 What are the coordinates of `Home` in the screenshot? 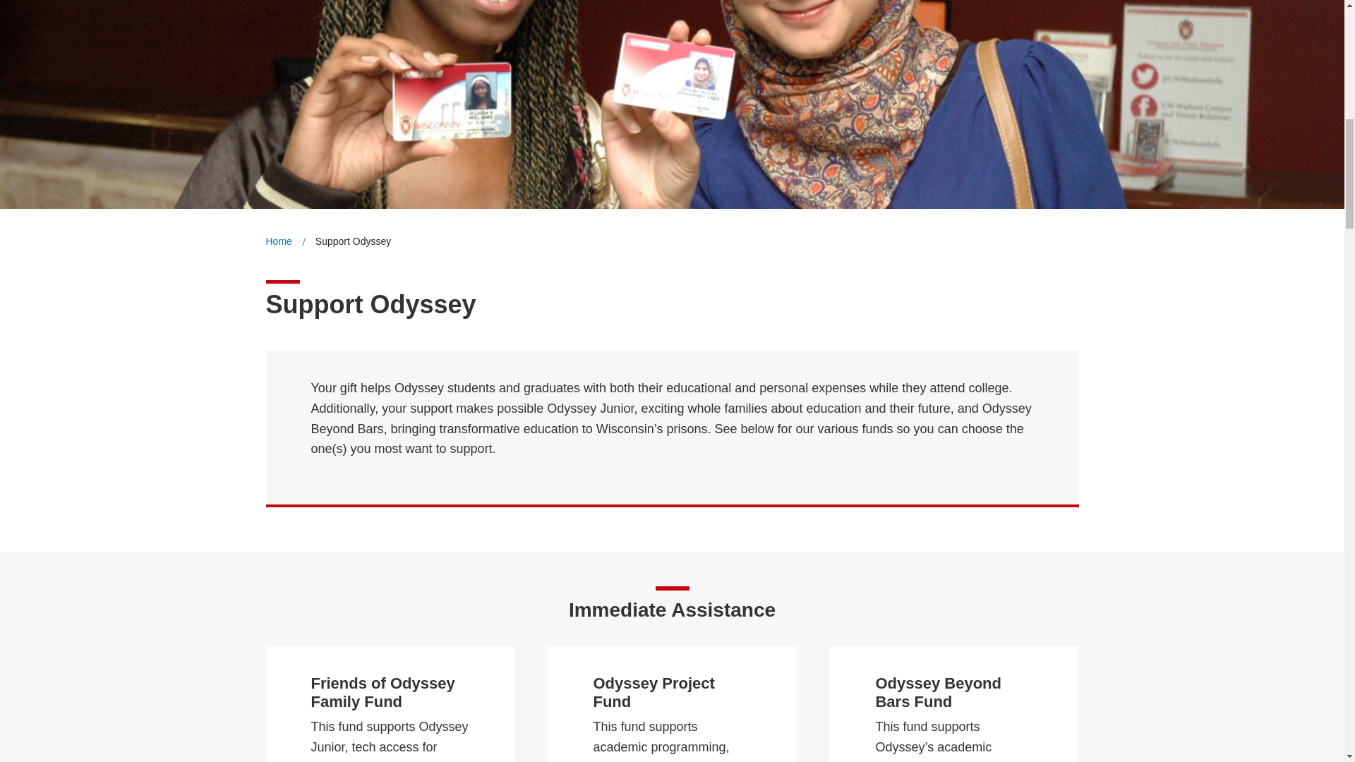 It's located at (278, 241).